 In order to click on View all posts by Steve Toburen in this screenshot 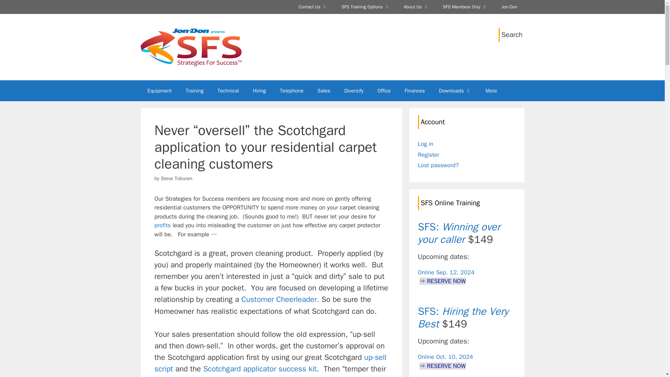, I will do `click(177, 178)`.